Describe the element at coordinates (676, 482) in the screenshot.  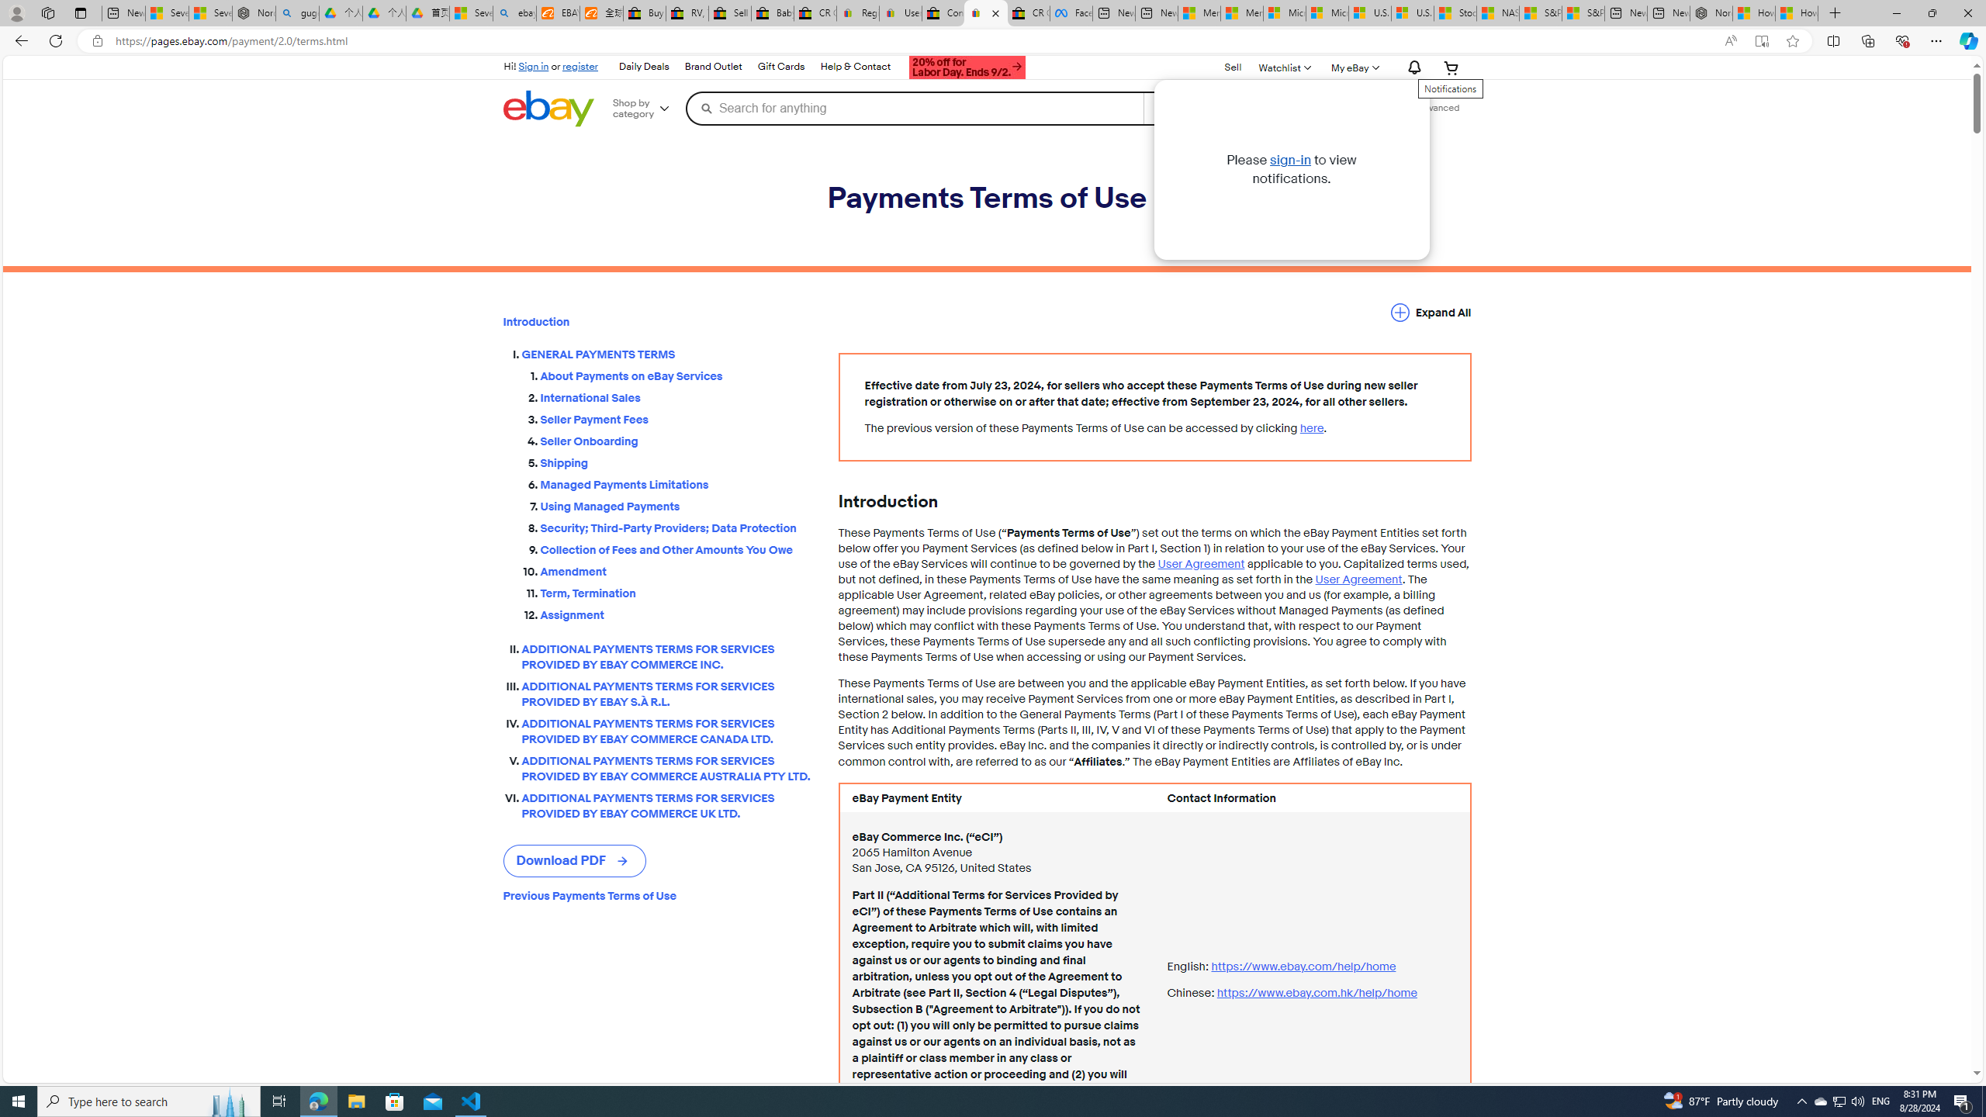
I see `Managed Payments Limitations` at that location.